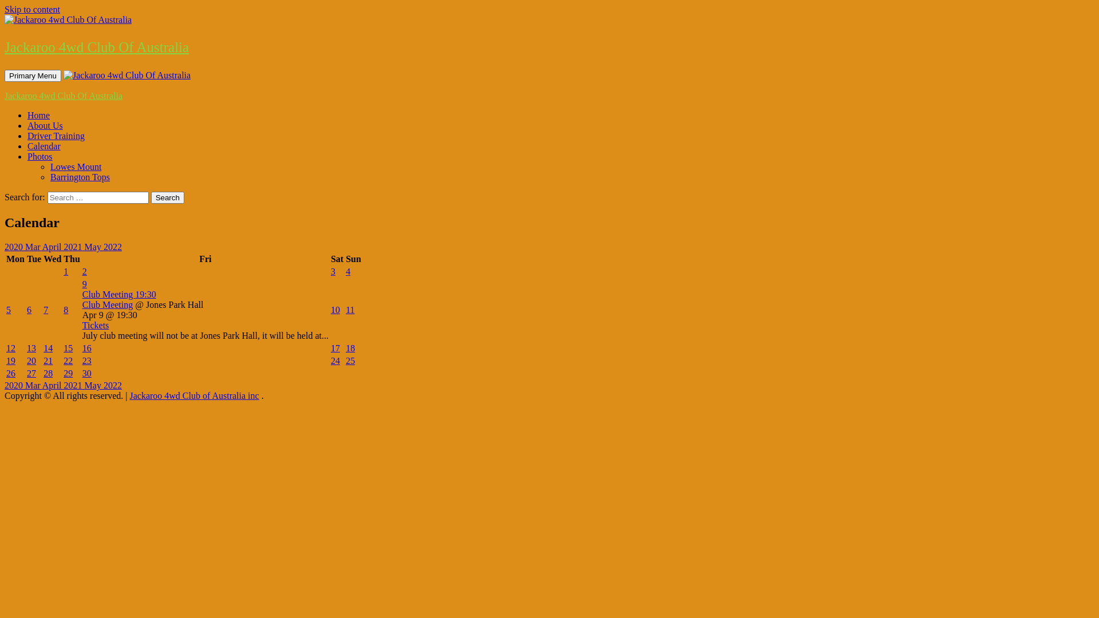 The width and height of the screenshot is (1099, 618). What do you see at coordinates (31, 360) in the screenshot?
I see `20` at bounding box center [31, 360].